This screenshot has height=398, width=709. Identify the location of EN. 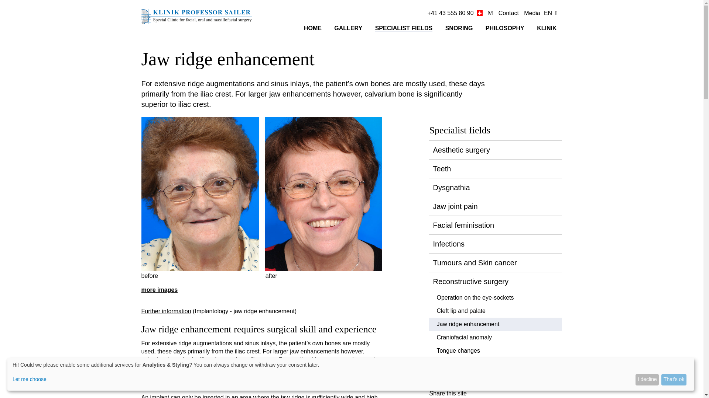
(548, 13).